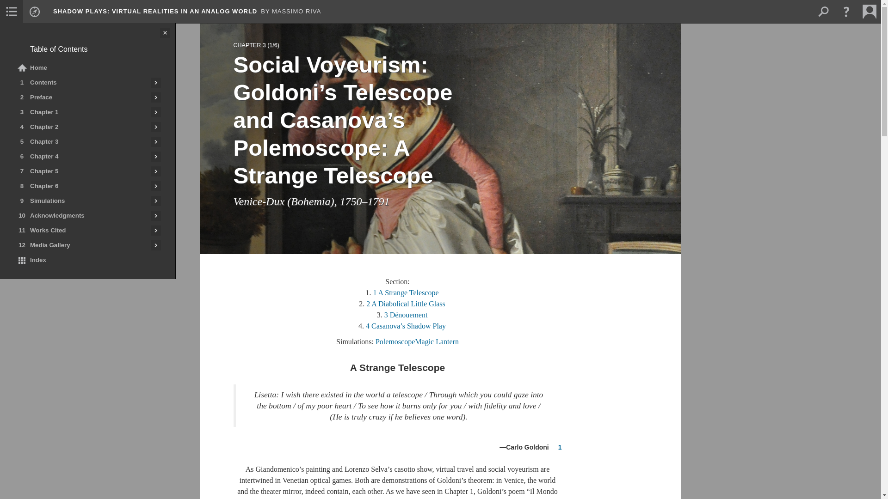  I want to click on Explore Chapter 5, so click(155, 171).